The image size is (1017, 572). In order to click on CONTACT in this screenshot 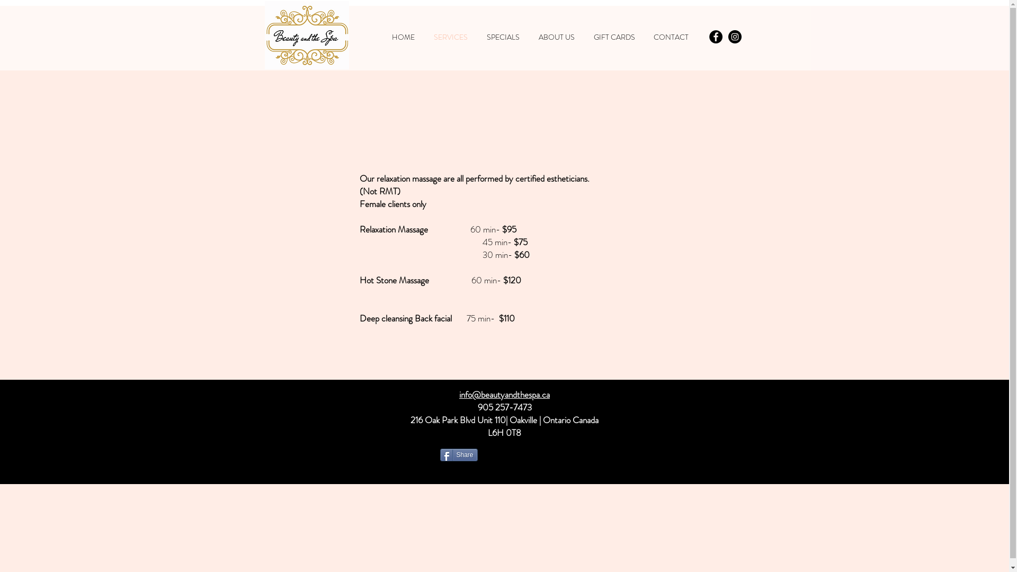, I will do `click(670, 37)`.